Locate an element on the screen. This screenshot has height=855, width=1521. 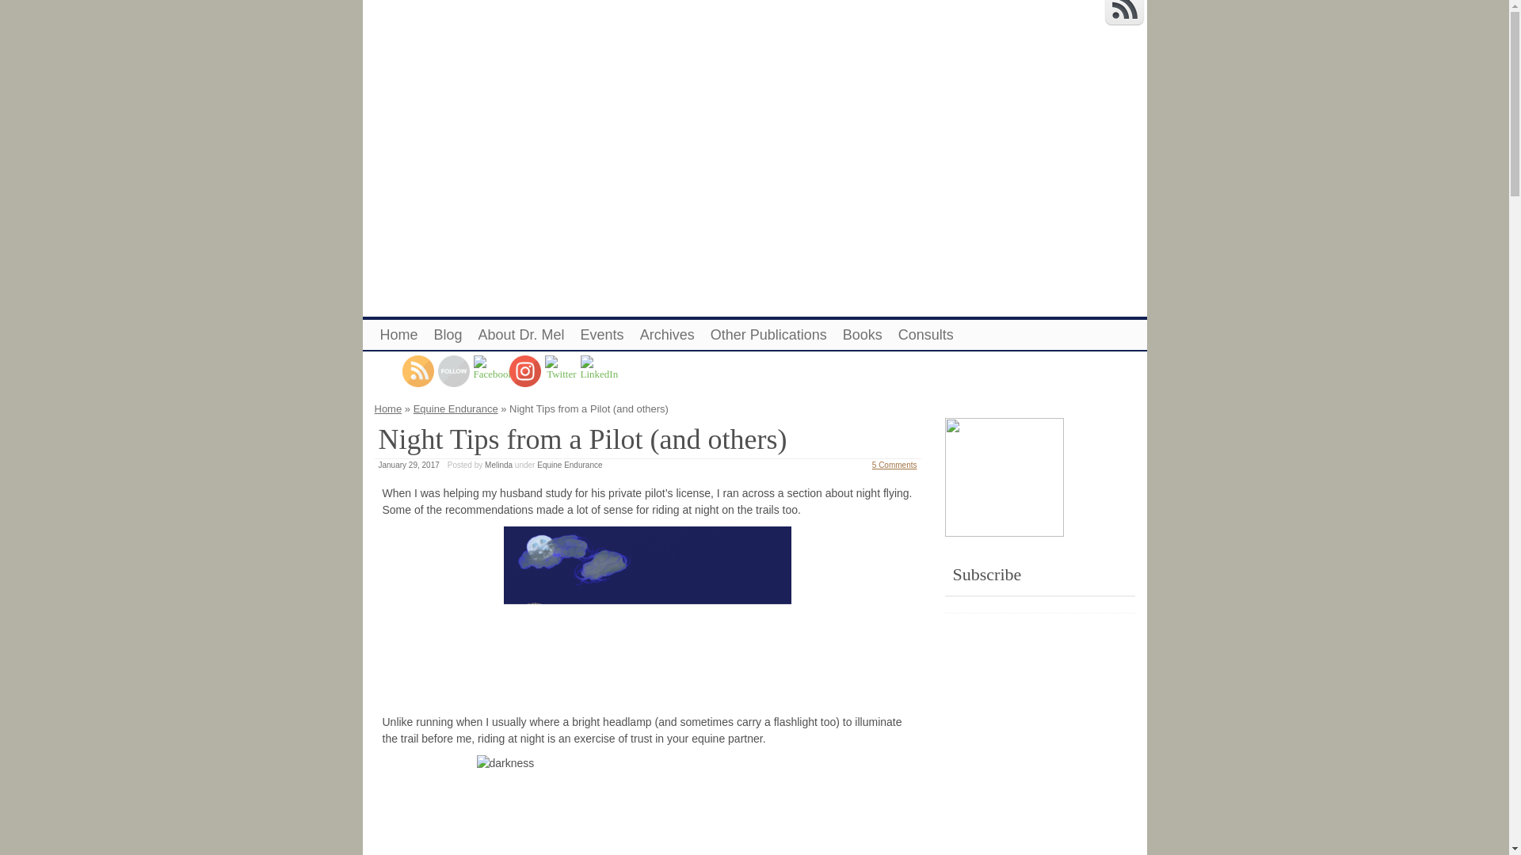
Other Publications is located at coordinates (768, 334).